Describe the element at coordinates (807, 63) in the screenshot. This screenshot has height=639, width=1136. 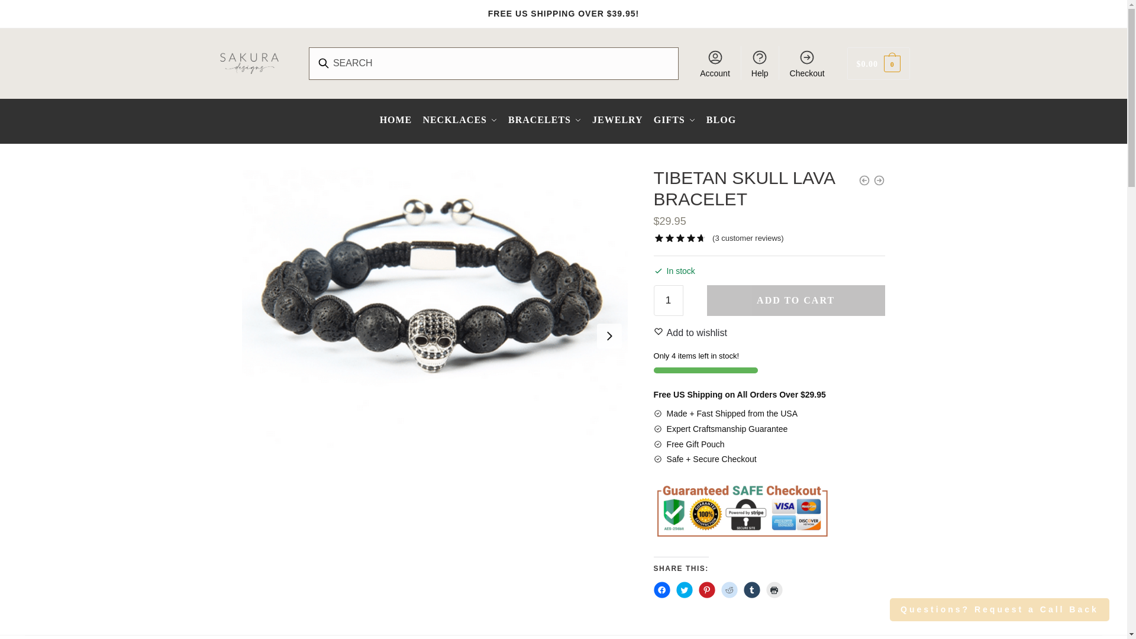
I see `Checkout` at that location.